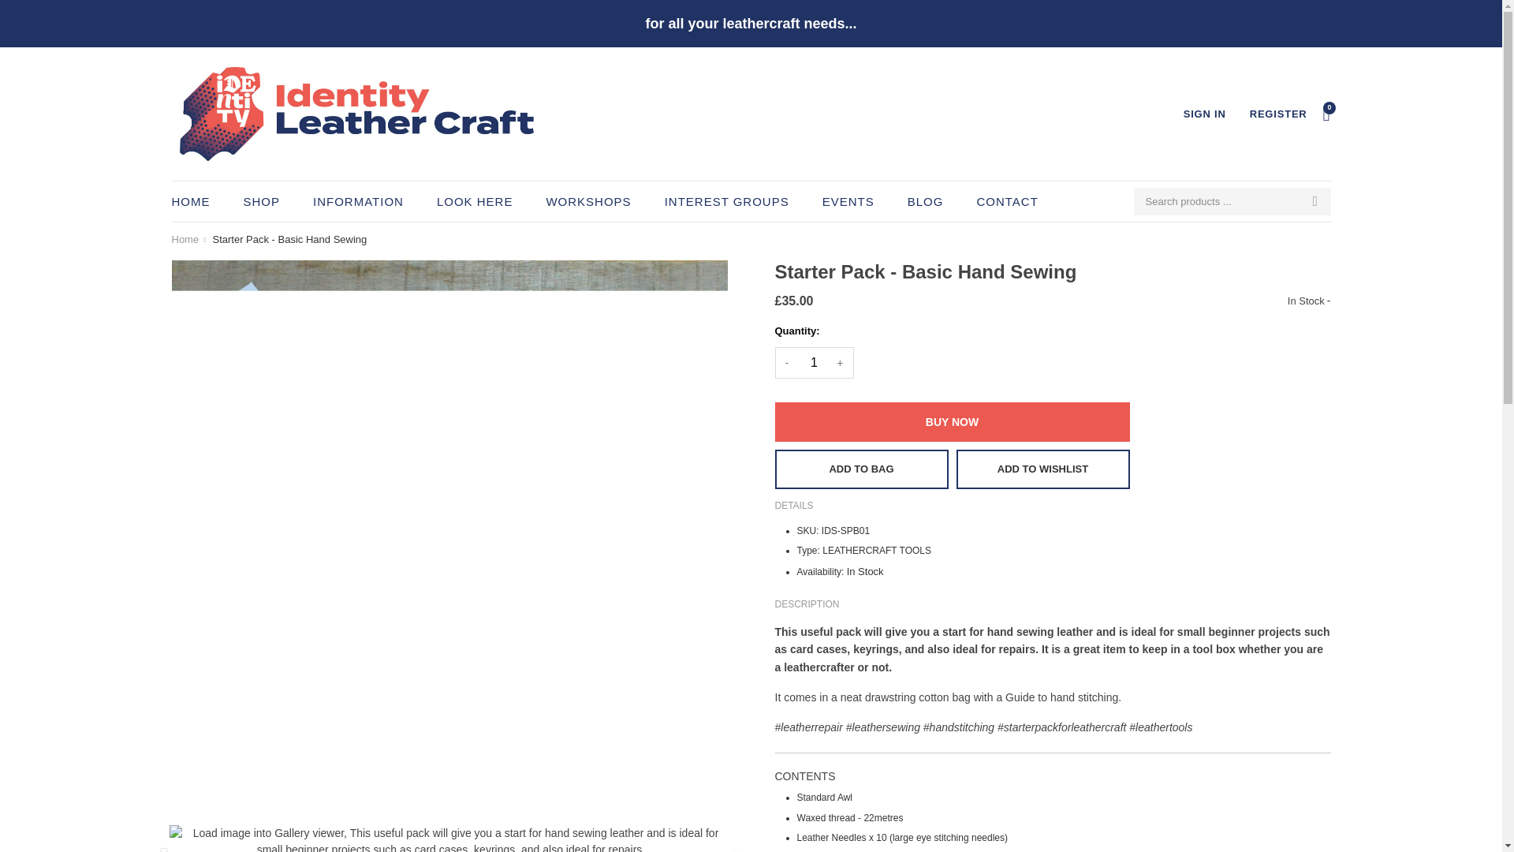 This screenshot has width=1514, height=852. I want to click on SIGN IN, so click(1205, 114).